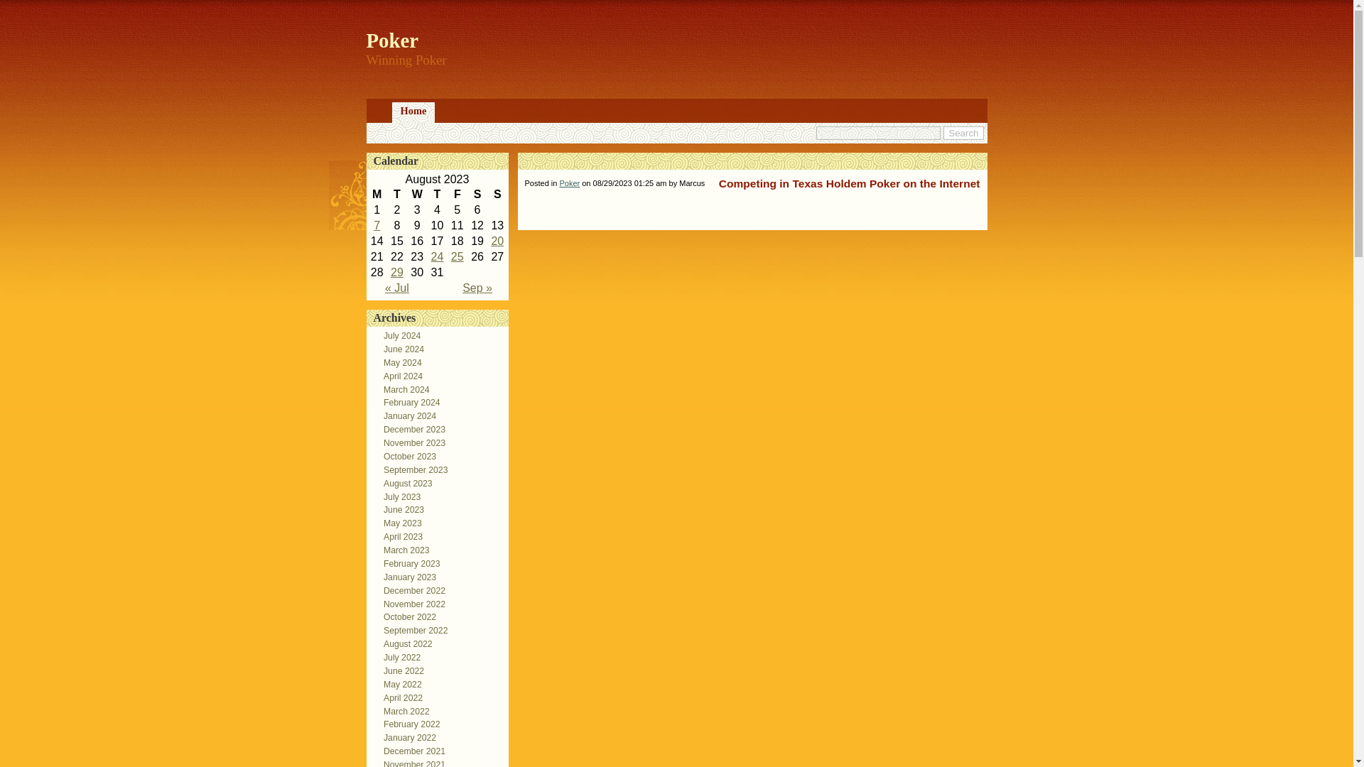 Image resolution: width=1364 pixels, height=767 pixels. I want to click on March 2024, so click(402, 390).